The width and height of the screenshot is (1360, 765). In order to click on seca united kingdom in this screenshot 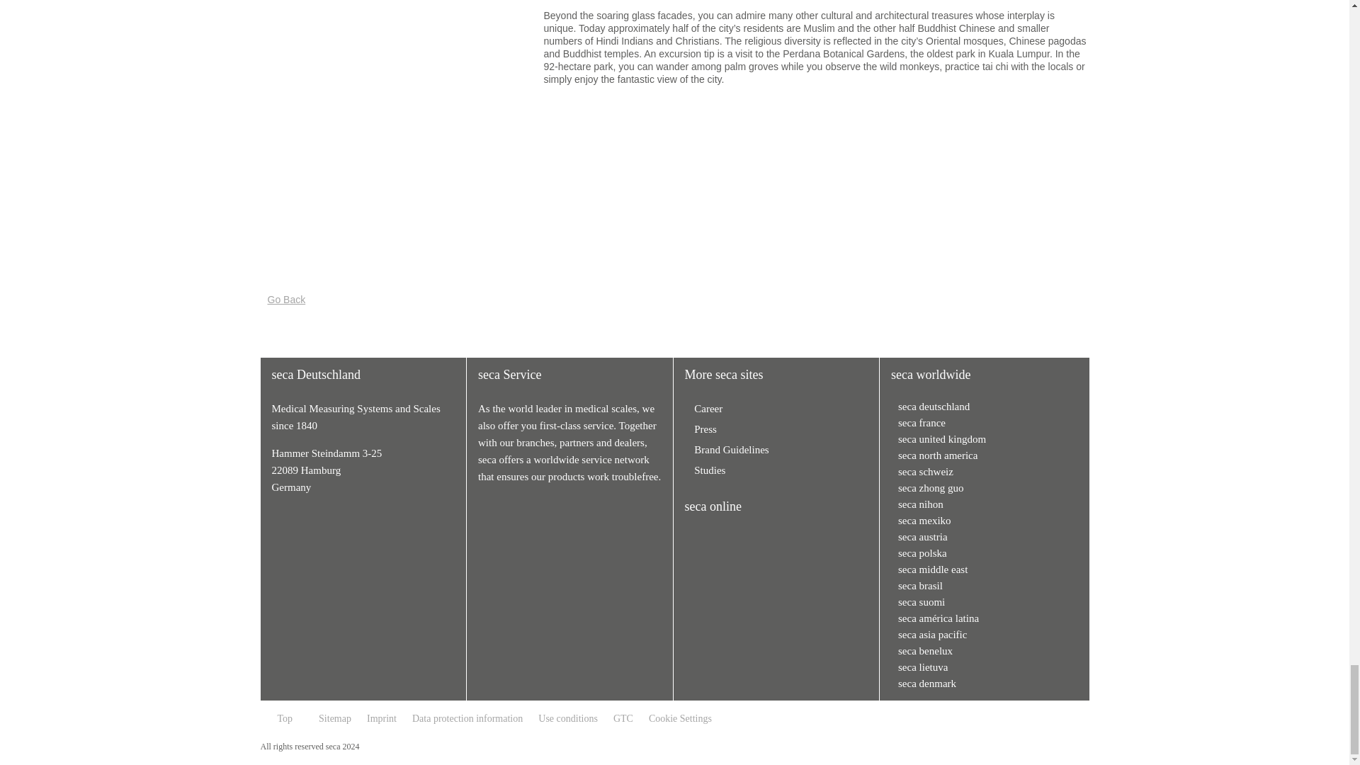, I will do `click(983, 439)`.